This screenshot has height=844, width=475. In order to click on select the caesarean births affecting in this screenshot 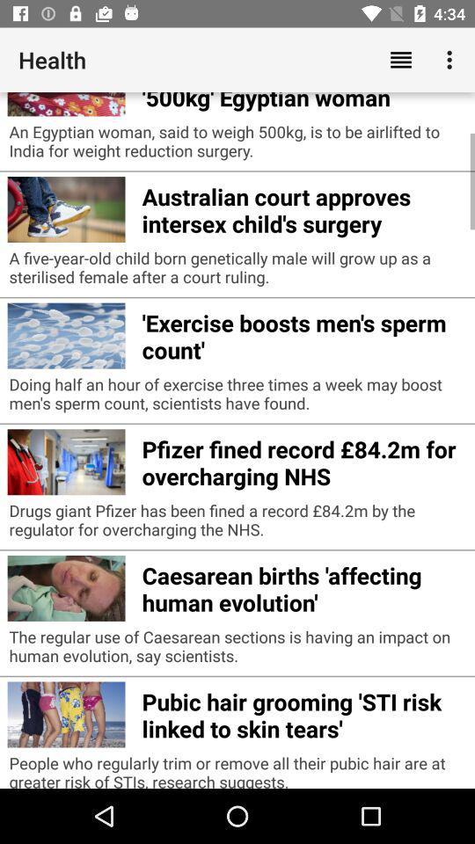, I will do `click(304, 586)`.